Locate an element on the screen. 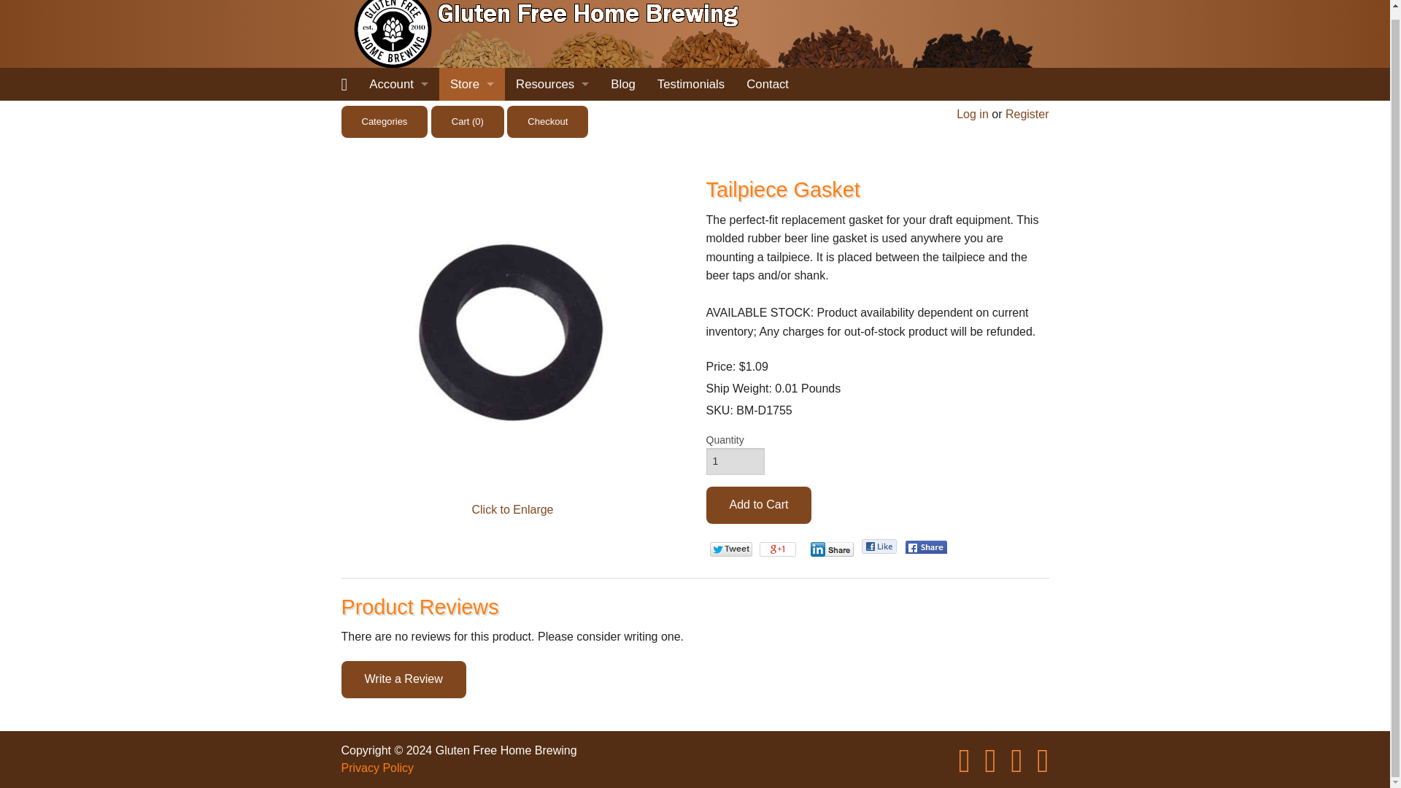 This screenshot has height=788, width=1401. Tutorials is located at coordinates (552, 149).